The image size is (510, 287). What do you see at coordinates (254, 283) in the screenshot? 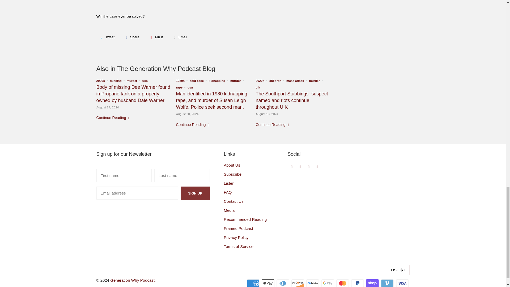
I see `American Express` at bounding box center [254, 283].